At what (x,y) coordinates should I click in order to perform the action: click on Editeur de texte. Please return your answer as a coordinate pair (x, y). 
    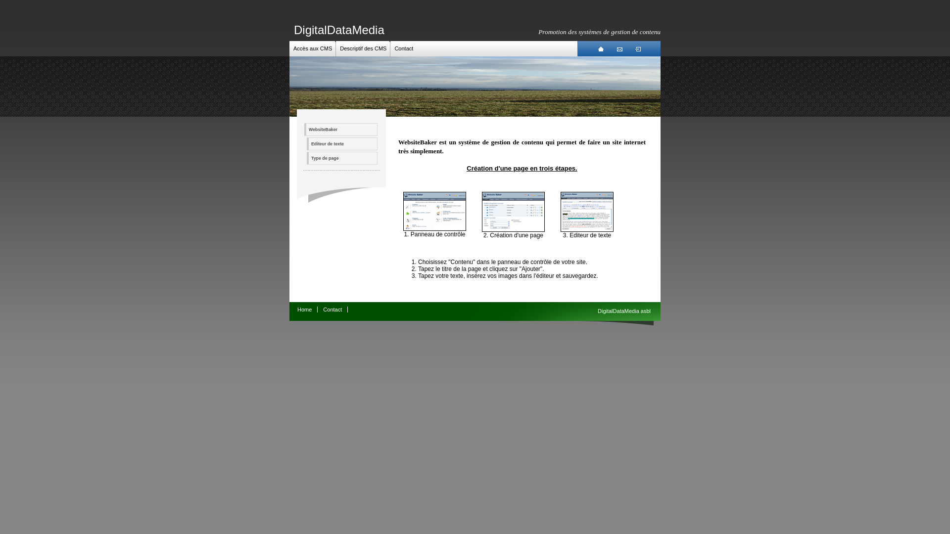
    Looking at the image, I should click on (587, 230).